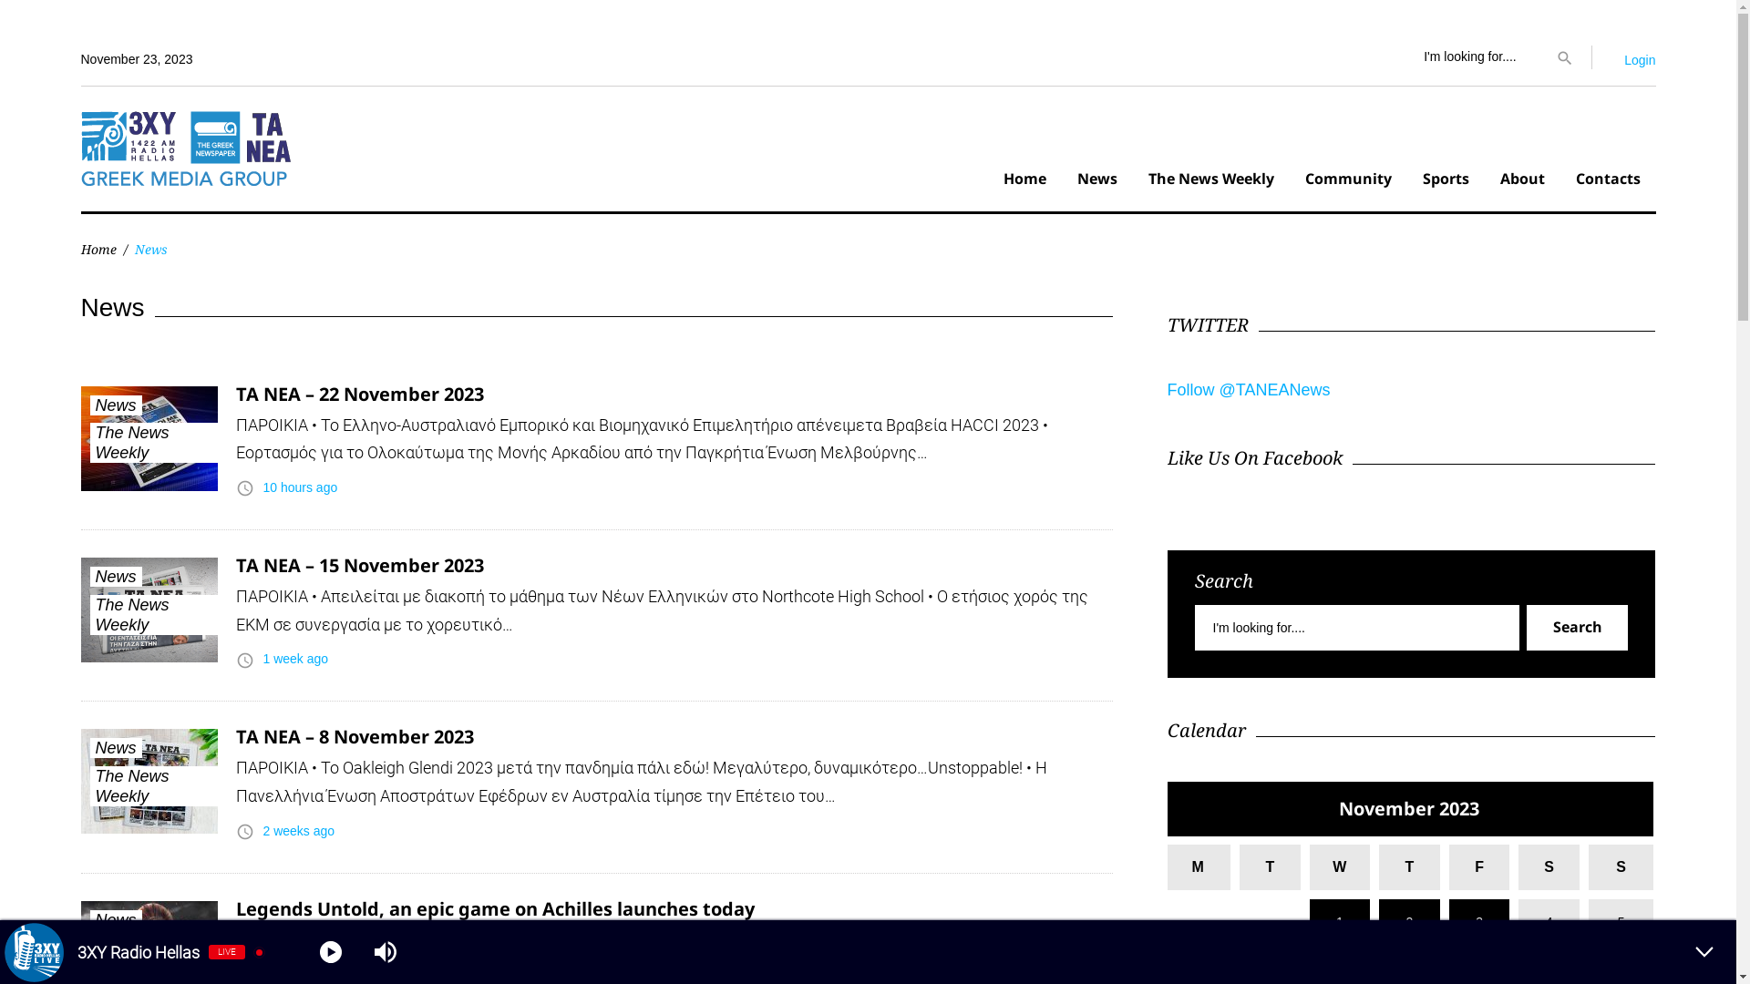  What do you see at coordinates (331, 952) in the screenshot?
I see `Play` at bounding box center [331, 952].